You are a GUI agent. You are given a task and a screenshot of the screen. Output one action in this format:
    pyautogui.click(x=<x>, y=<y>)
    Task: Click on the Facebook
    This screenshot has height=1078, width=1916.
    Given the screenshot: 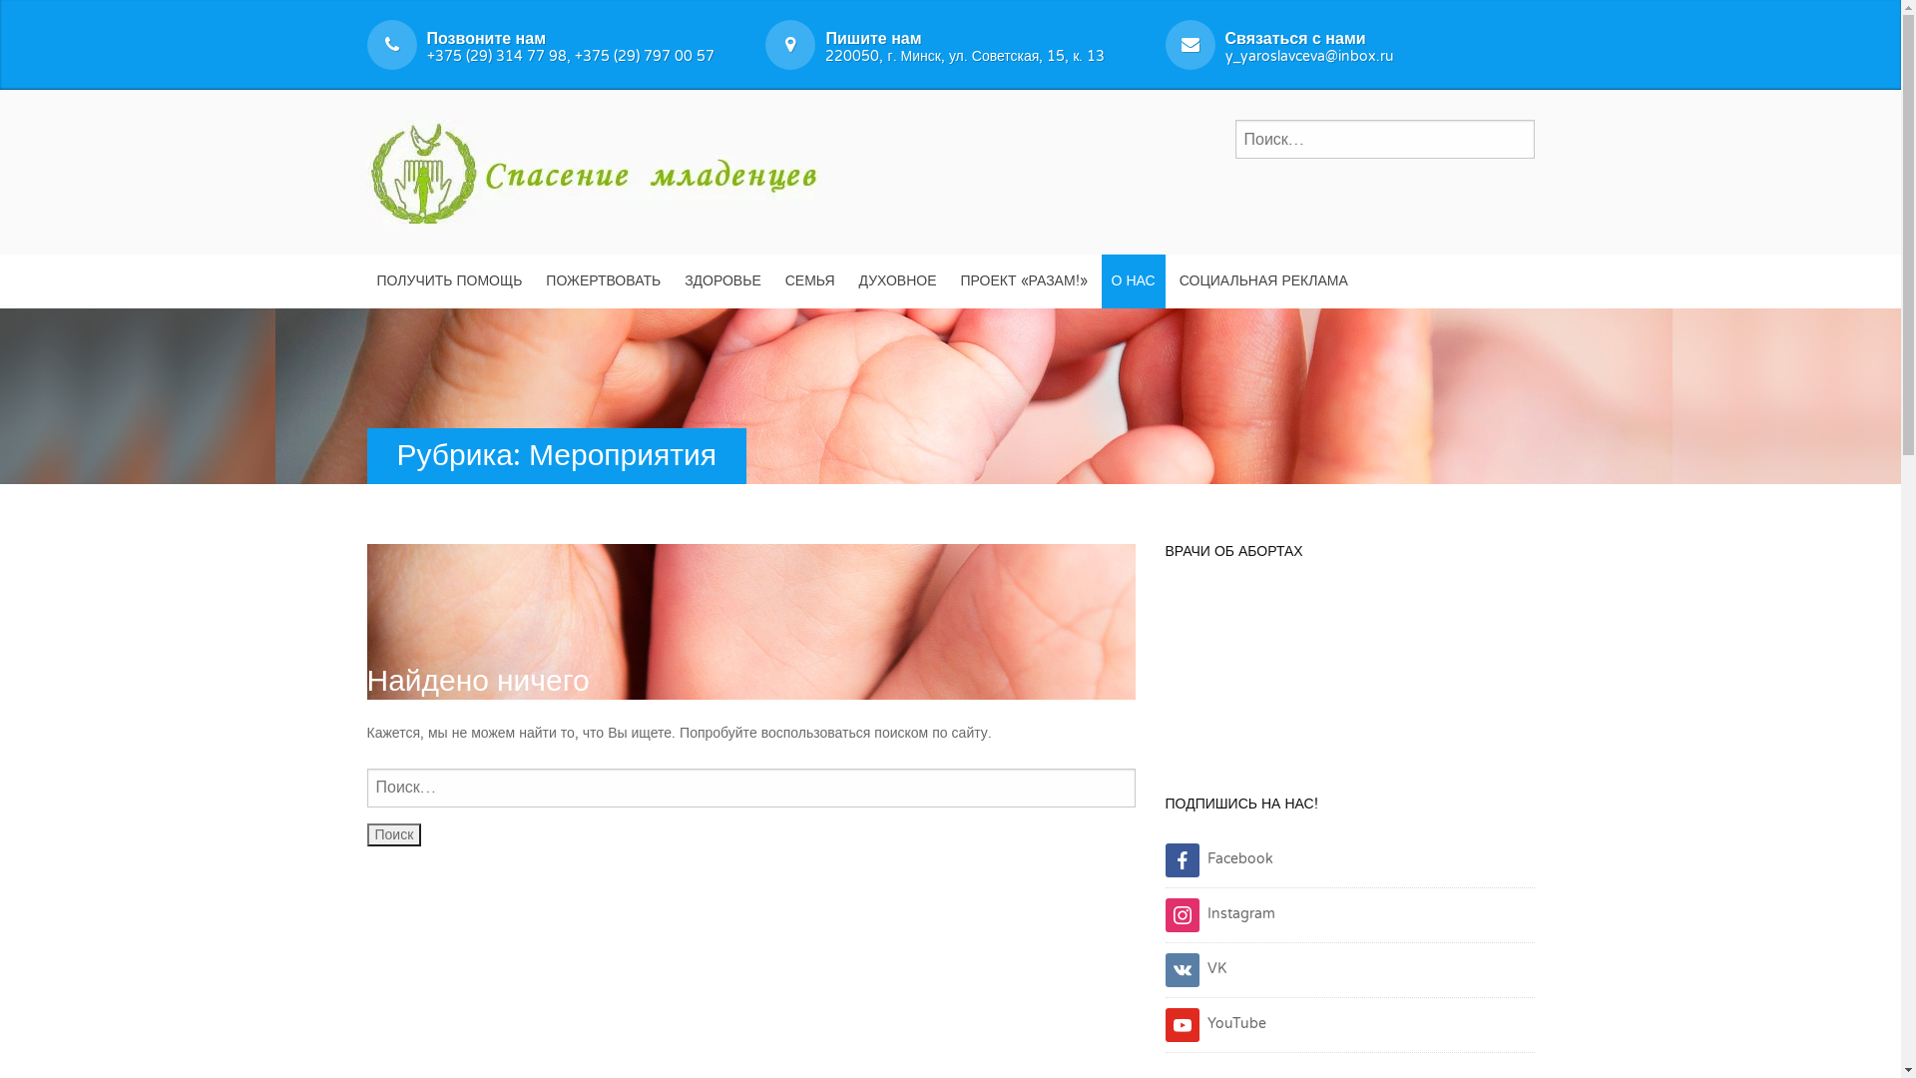 What is the action you would take?
    pyautogui.click(x=1219, y=858)
    